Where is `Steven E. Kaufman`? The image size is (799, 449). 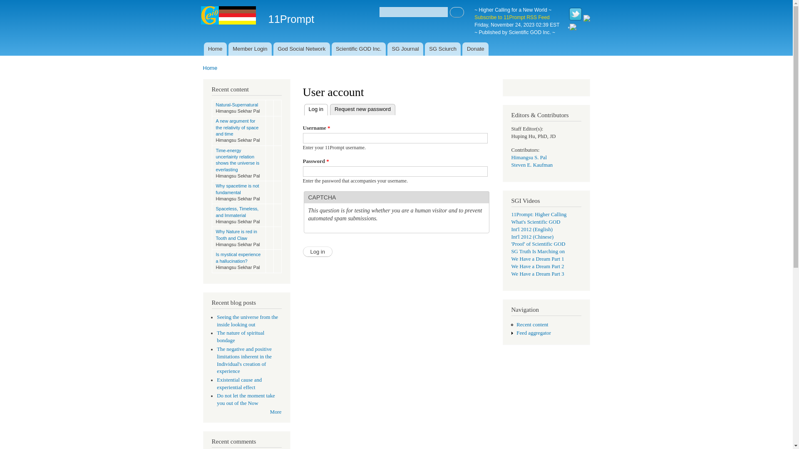 Steven E. Kaufman is located at coordinates (532, 165).